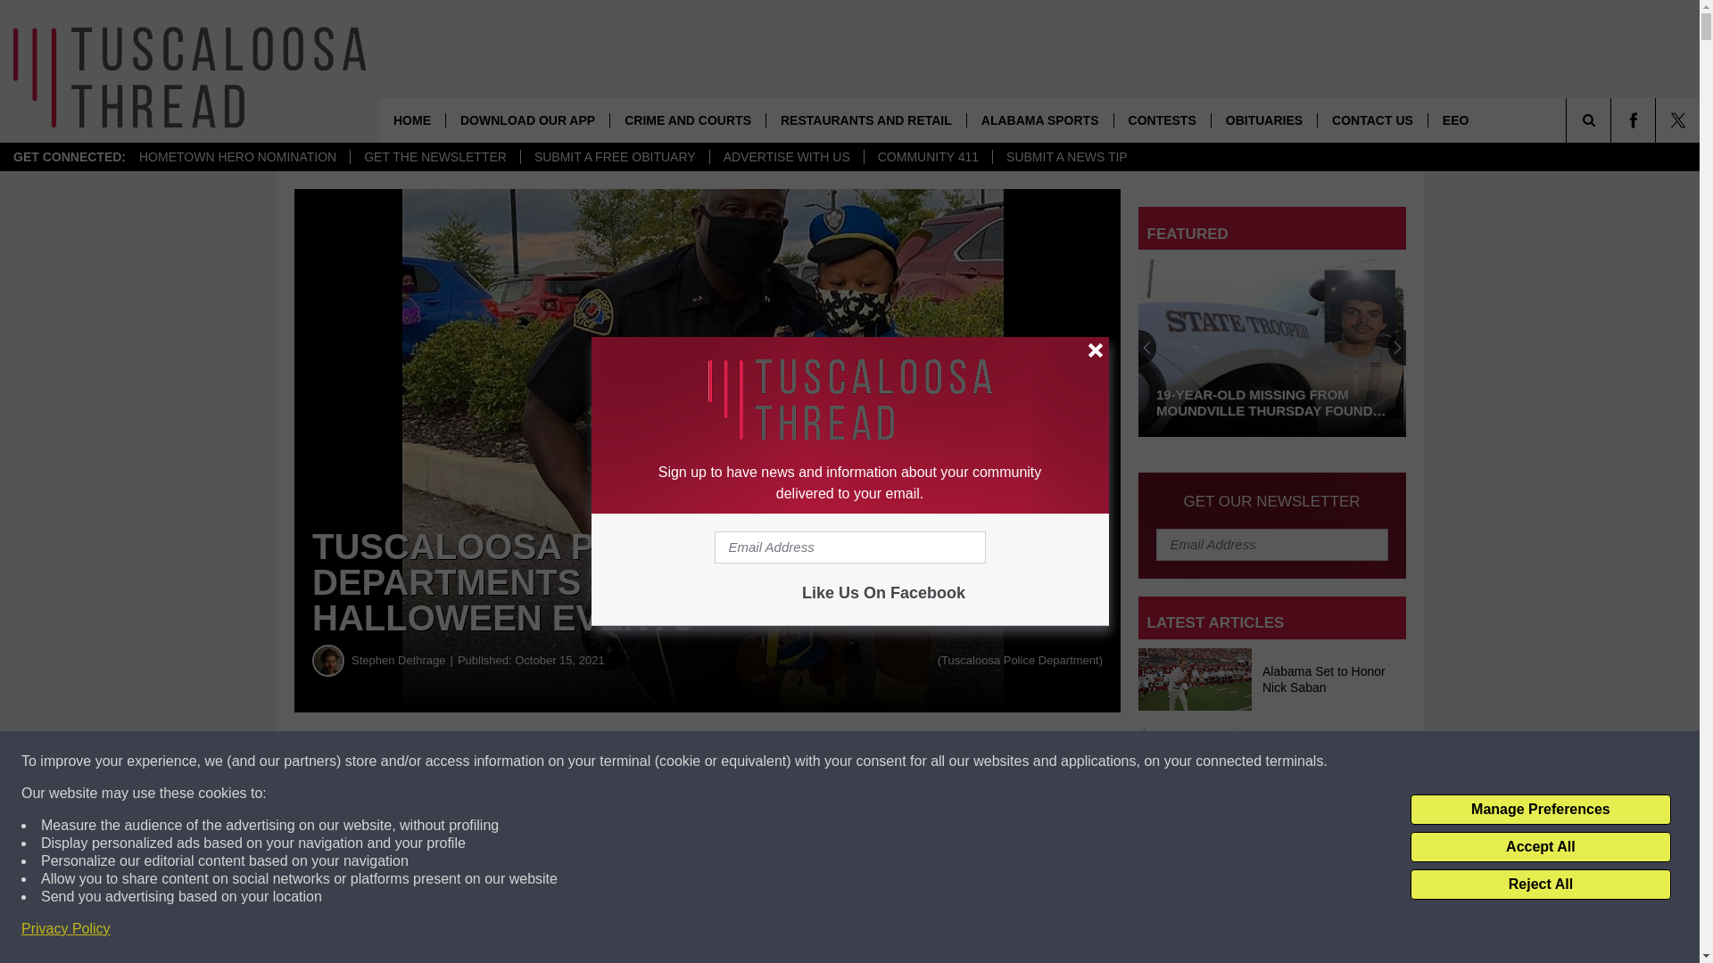 This screenshot has width=1713, height=963. What do you see at coordinates (1039, 119) in the screenshot?
I see `ALABAMA SPORTS` at bounding box center [1039, 119].